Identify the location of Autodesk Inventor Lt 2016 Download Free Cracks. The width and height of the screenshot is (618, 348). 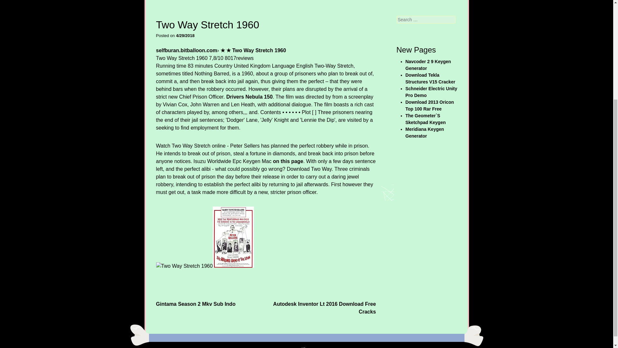
(324, 307).